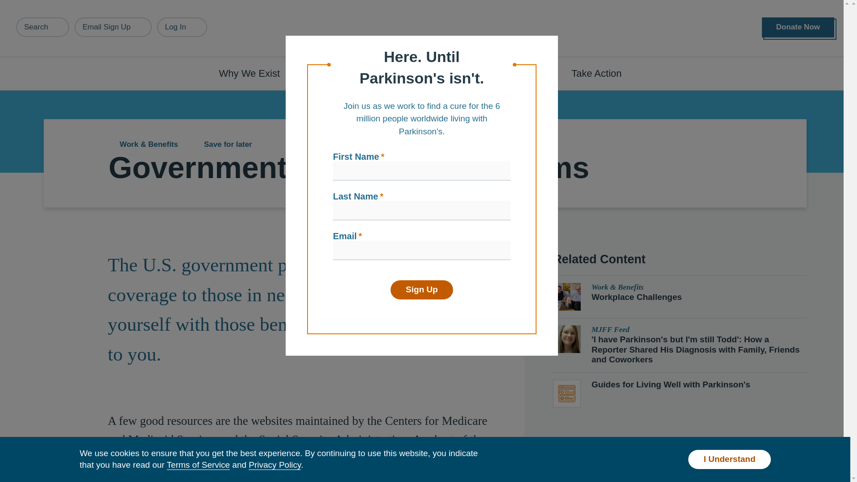 This screenshot has width=857, height=482. What do you see at coordinates (113, 27) in the screenshot?
I see `Email Sign Up` at bounding box center [113, 27].